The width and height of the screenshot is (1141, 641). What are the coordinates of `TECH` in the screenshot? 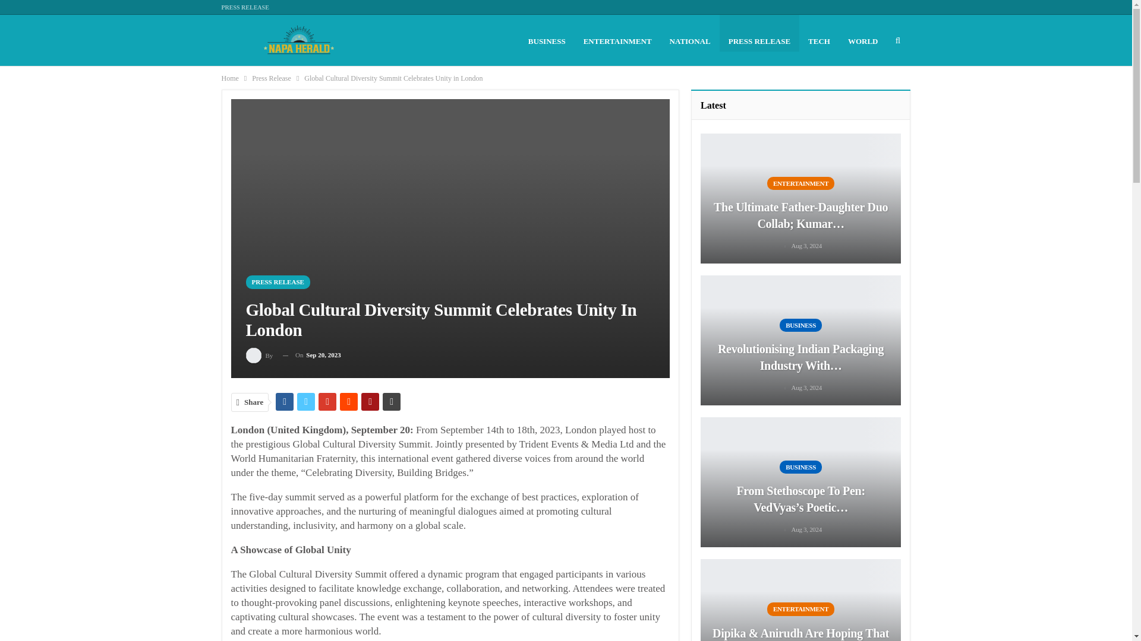 It's located at (819, 41).